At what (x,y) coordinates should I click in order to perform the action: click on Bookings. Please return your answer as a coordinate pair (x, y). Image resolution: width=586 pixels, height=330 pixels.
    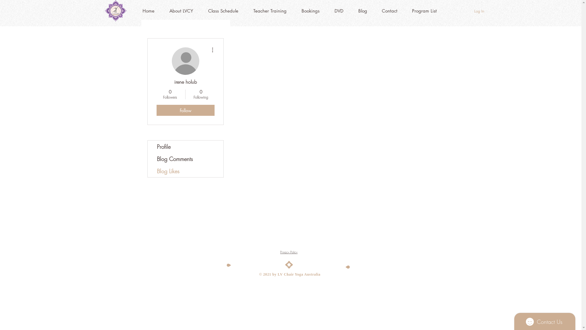
    Looking at the image, I should click on (311, 11).